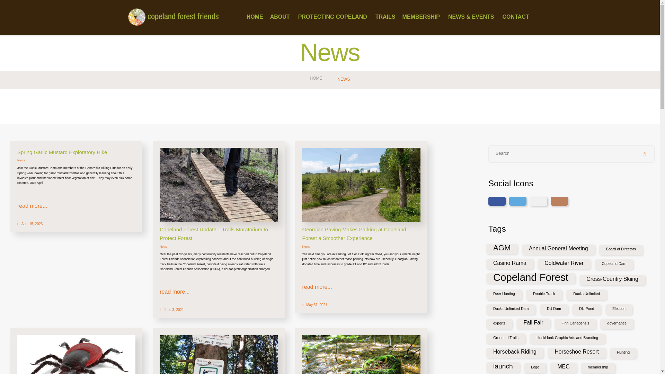  I want to click on Ticks and Lyme Disease, so click(76, 371).